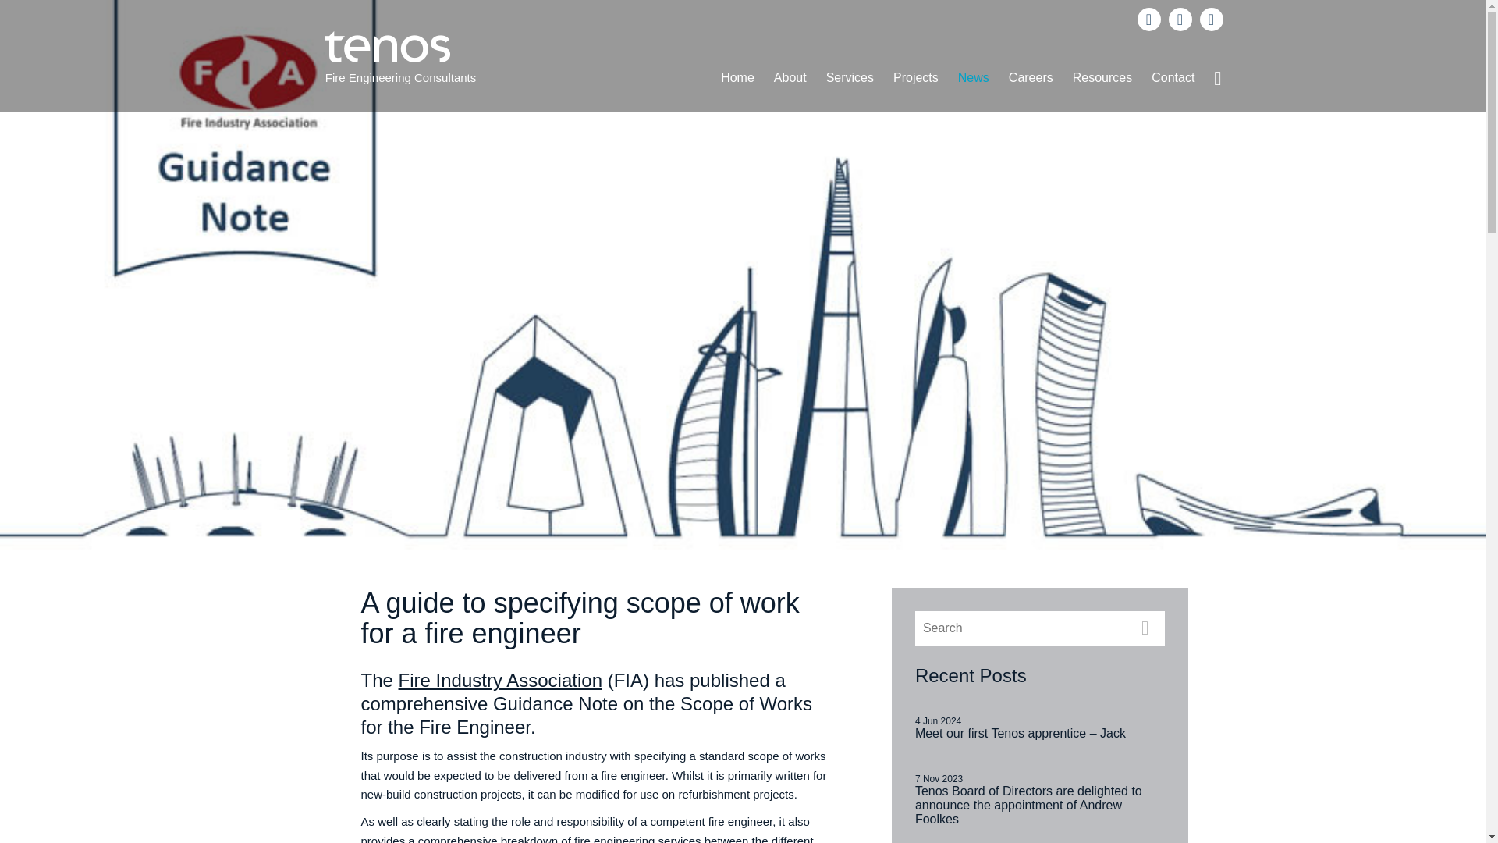 The width and height of the screenshot is (1498, 843). Describe the element at coordinates (499, 679) in the screenshot. I see `Fire Industry Association` at that location.